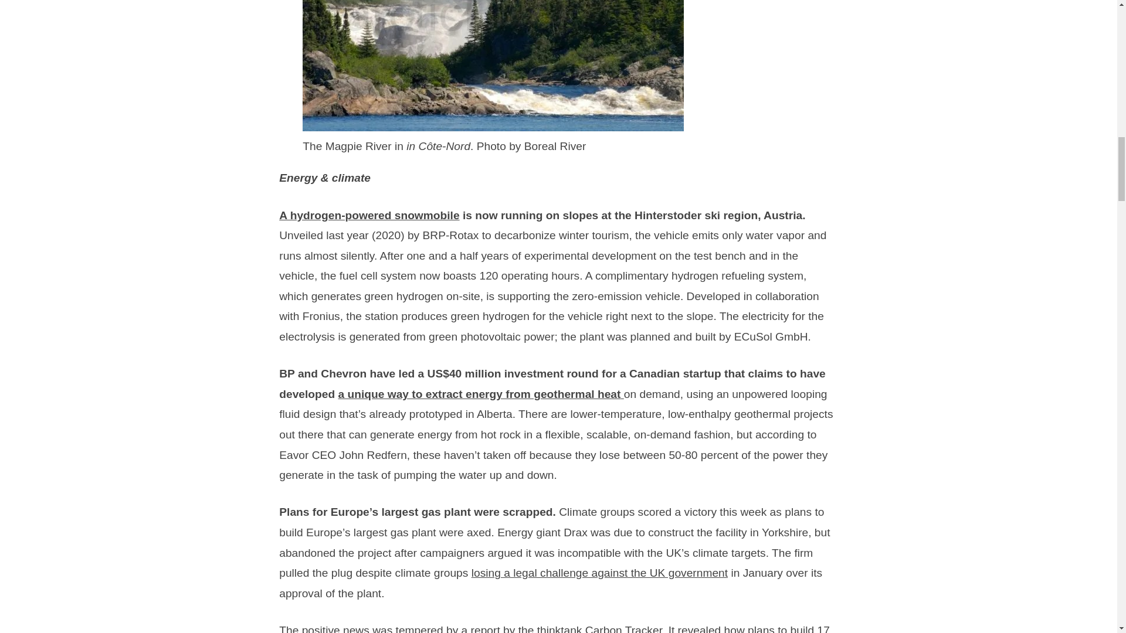 This screenshot has height=633, width=1126. Describe the element at coordinates (590, 628) in the screenshot. I see `the thinktank Carbon Tracker` at that location.